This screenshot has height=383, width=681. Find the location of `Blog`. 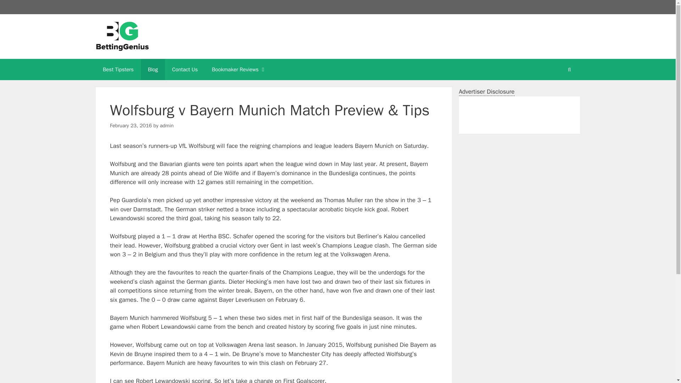

Blog is located at coordinates (153, 70).